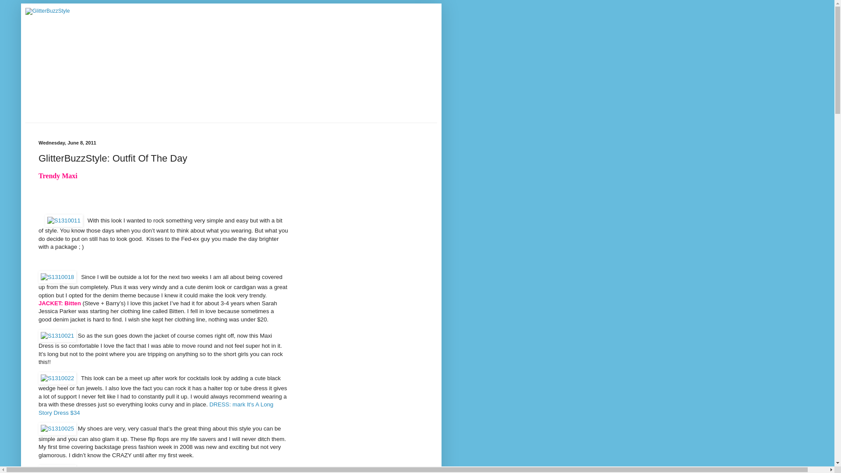 This screenshot has width=841, height=473. What do you see at coordinates (57, 277) in the screenshot?
I see `S1310018` at bounding box center [57, 277].